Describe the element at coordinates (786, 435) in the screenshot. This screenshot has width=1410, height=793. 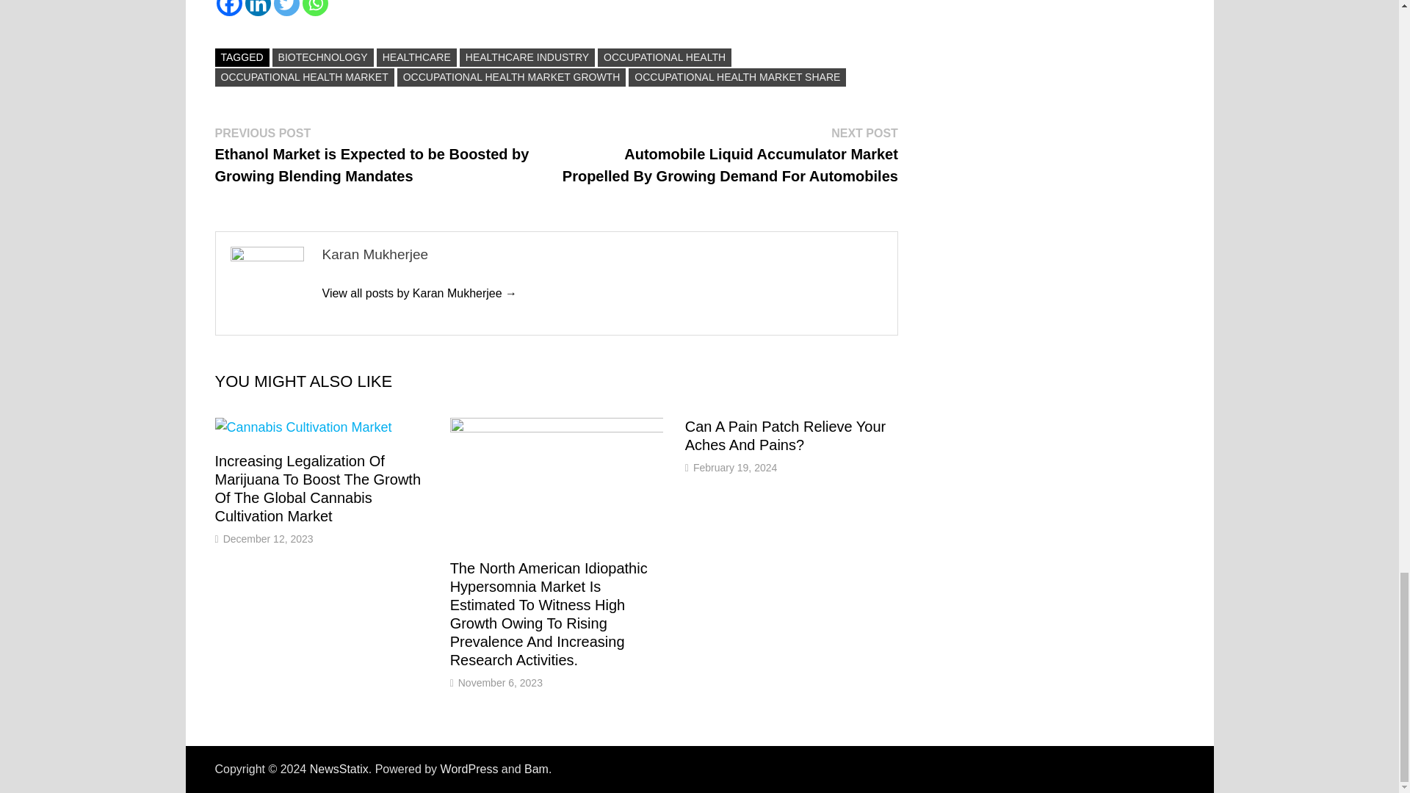
I see `Can A Pain Patch Relieve Your Aches And Pains?` at that location.